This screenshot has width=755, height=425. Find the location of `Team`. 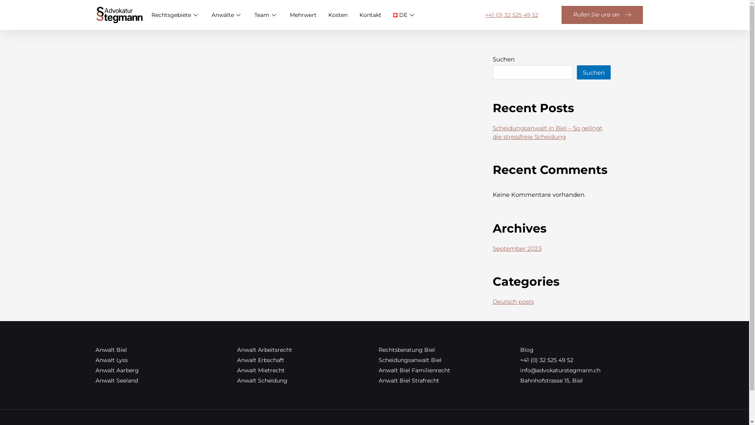

Team is located at coordinates (272, 15).